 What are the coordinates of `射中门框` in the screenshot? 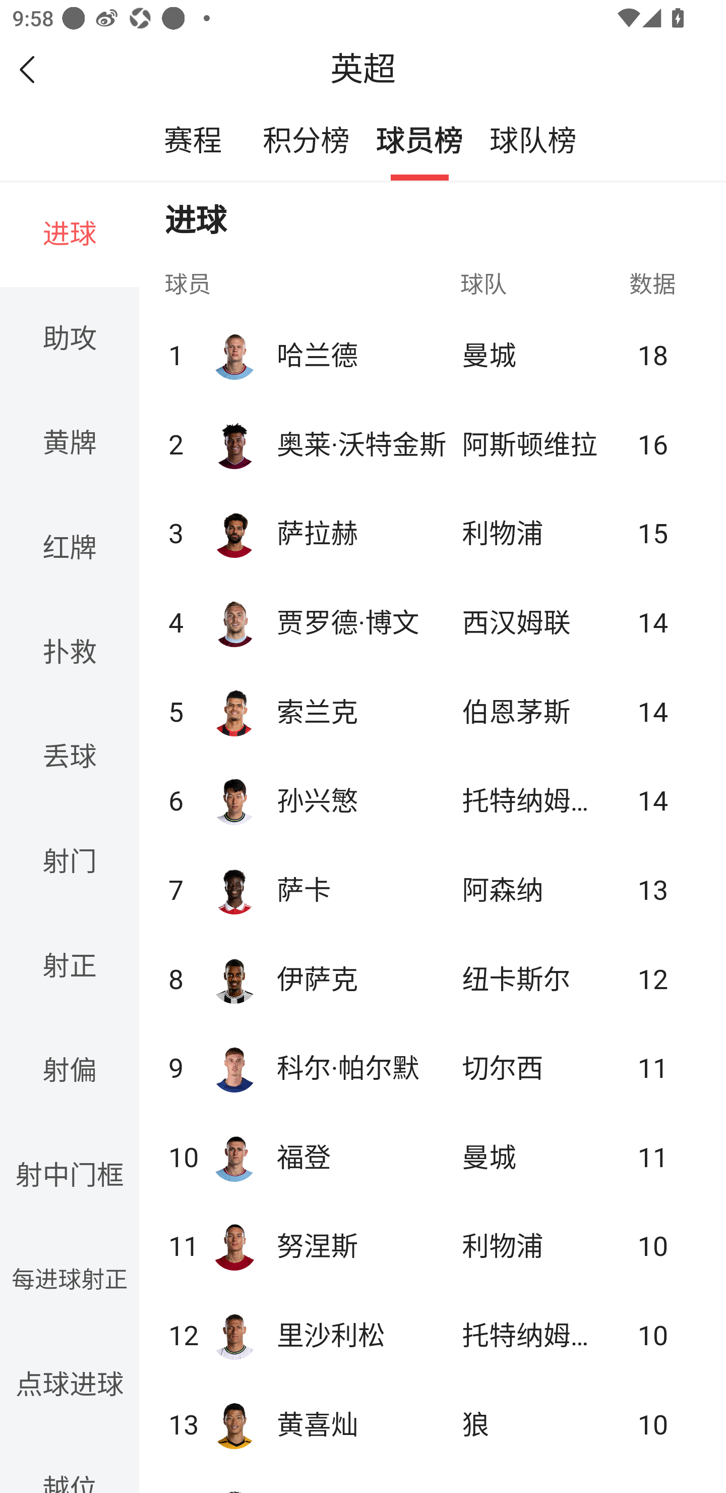 It's located at (71, 1175).